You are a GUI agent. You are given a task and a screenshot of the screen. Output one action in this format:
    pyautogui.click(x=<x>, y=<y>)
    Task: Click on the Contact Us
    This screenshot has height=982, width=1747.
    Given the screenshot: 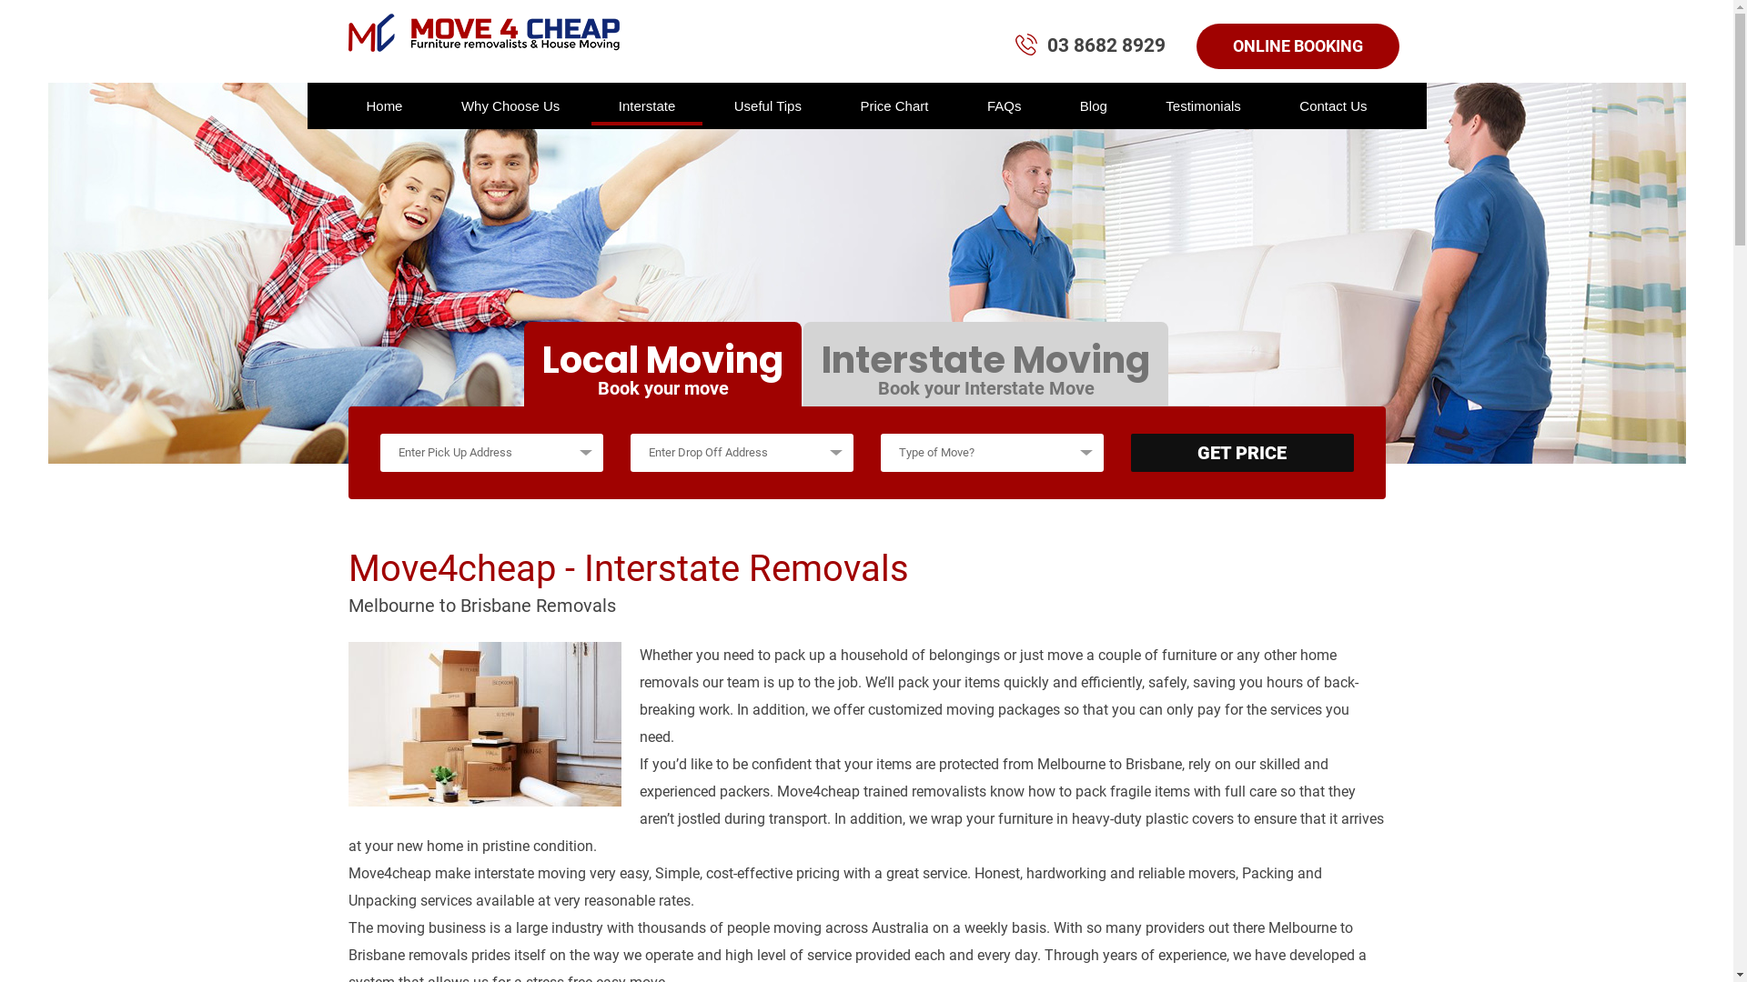 What is the action you would take?
    pyautogui.click(x=1333, y=105)
    